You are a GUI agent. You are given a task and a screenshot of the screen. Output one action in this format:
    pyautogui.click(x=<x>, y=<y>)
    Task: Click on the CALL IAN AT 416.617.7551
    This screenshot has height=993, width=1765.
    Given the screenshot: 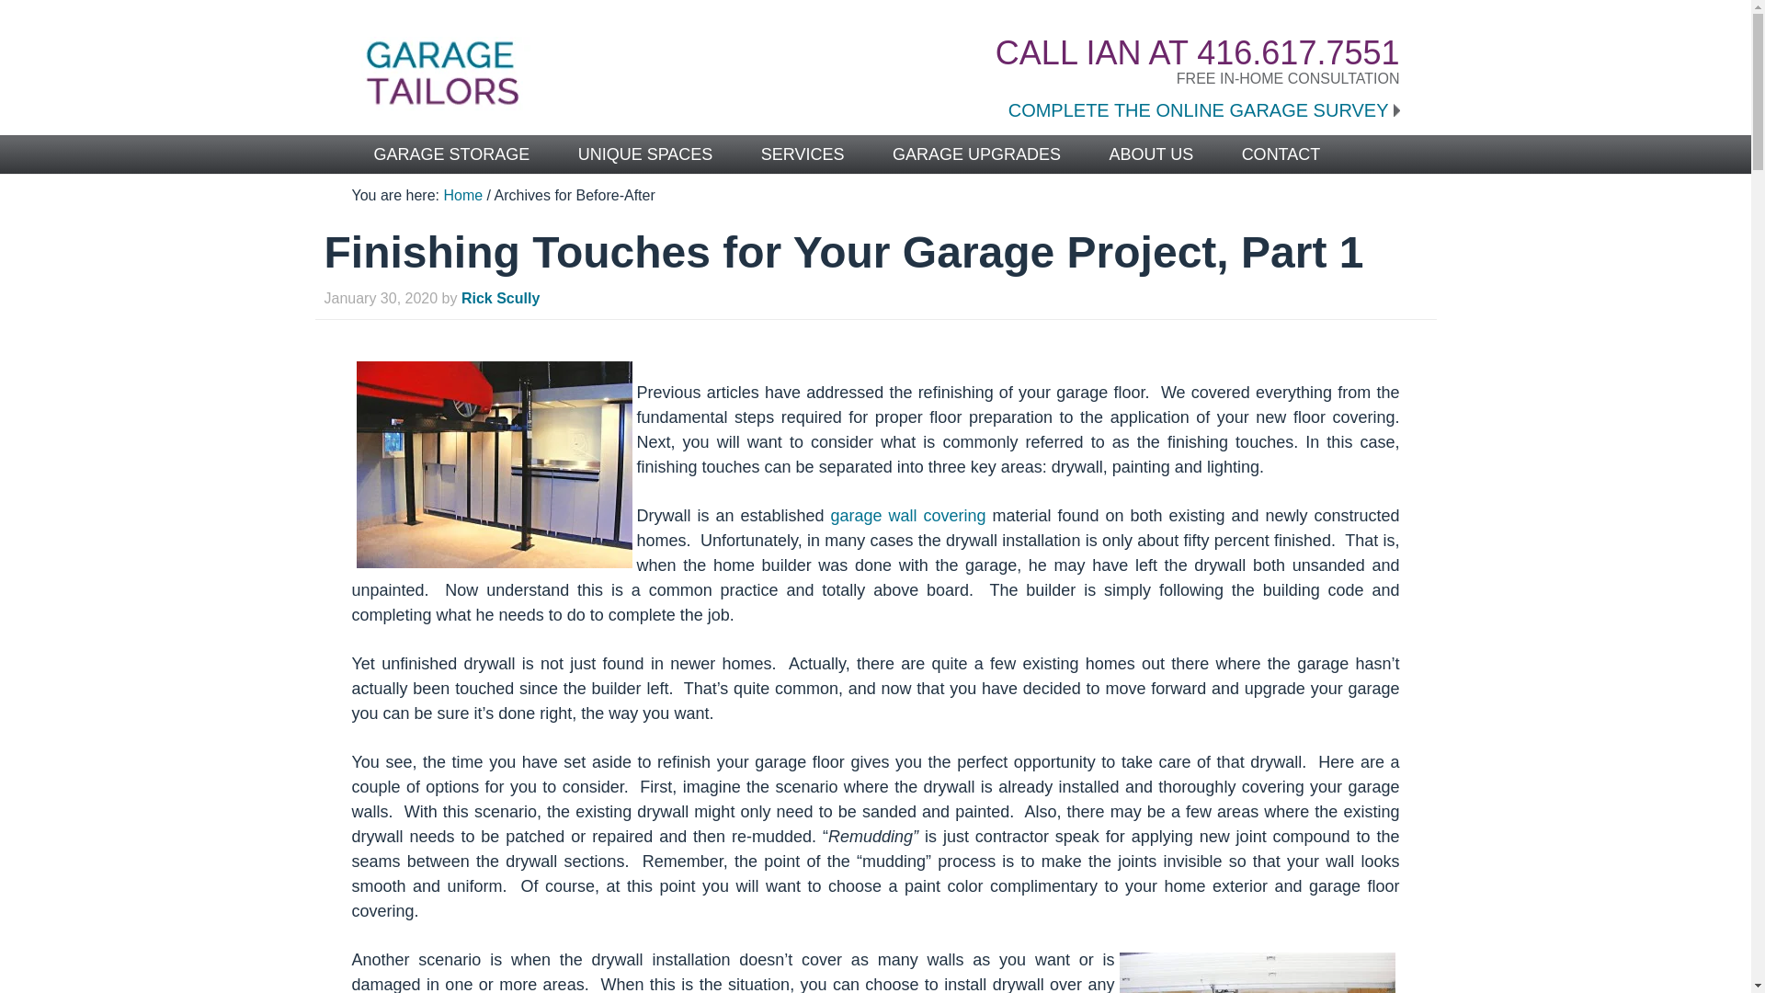 What is the action you would take?
    pyautogui.click(x=1197, y=51)
    